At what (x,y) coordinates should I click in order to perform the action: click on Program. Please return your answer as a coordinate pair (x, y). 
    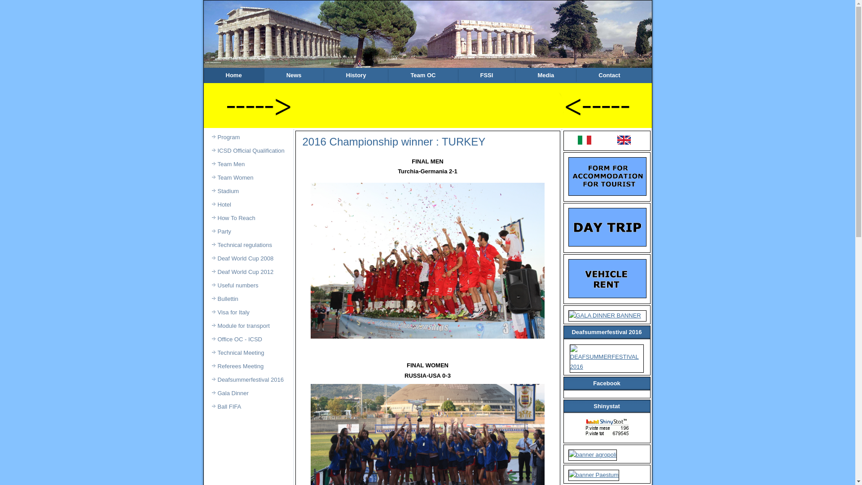
    Looking at the image, I should click on (248, 137).